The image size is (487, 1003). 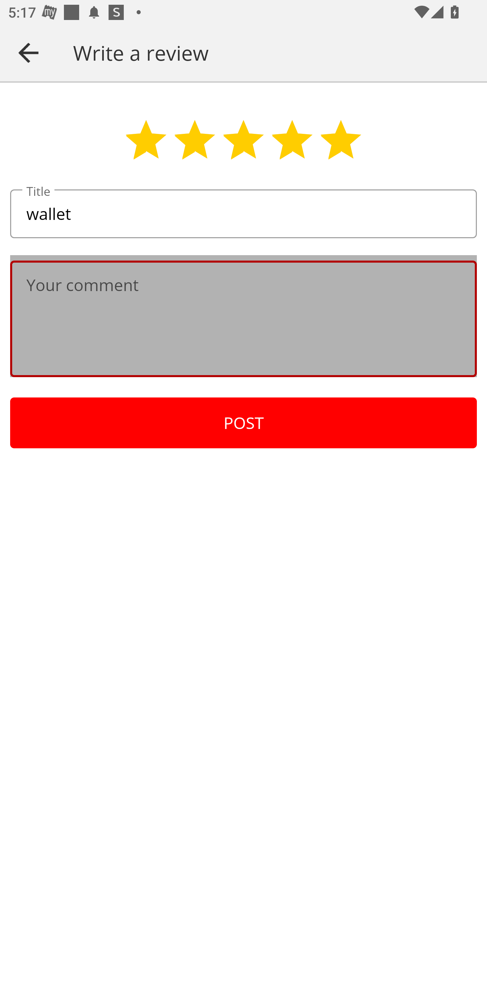 I want to click on Navigate up, so click(x=28, y=53).